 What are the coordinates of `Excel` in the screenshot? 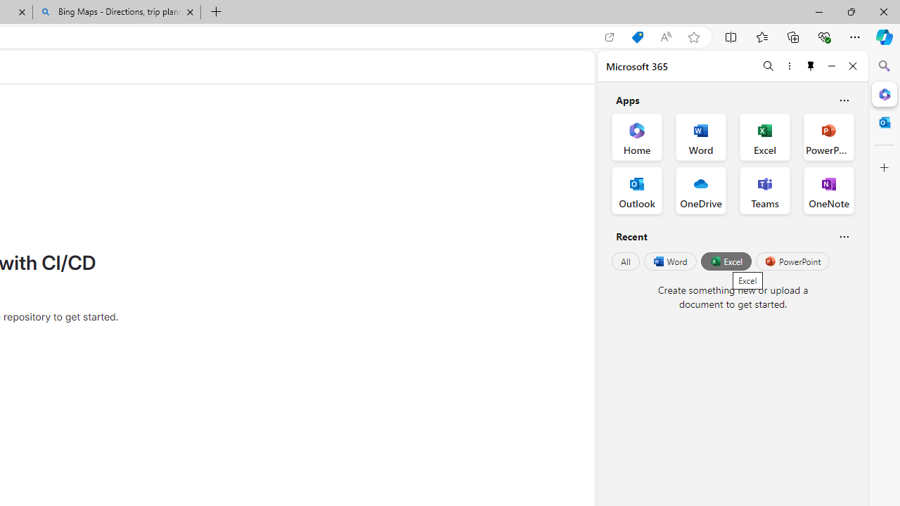 It's located at (726, 261).